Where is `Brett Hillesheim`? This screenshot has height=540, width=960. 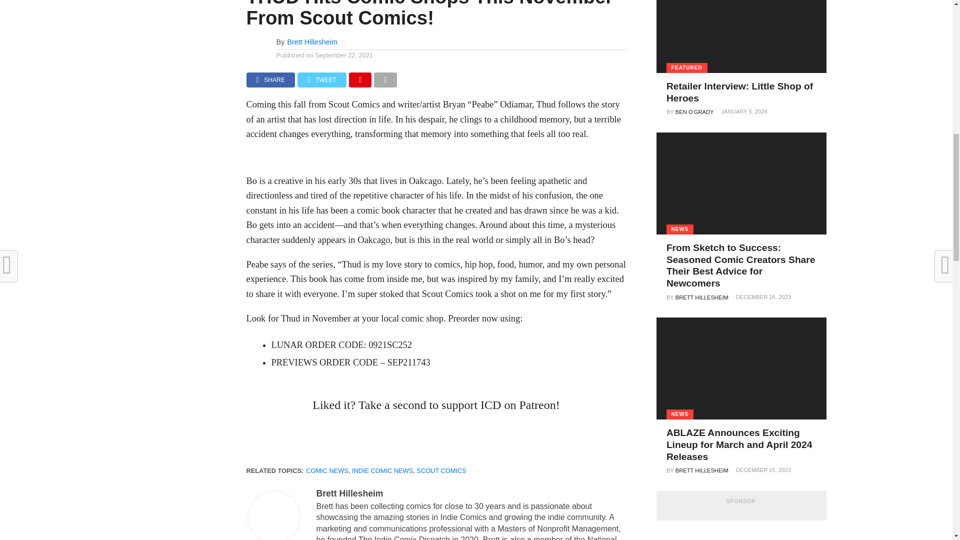
Brett Hillesheim is located at coordinates (312, 41).